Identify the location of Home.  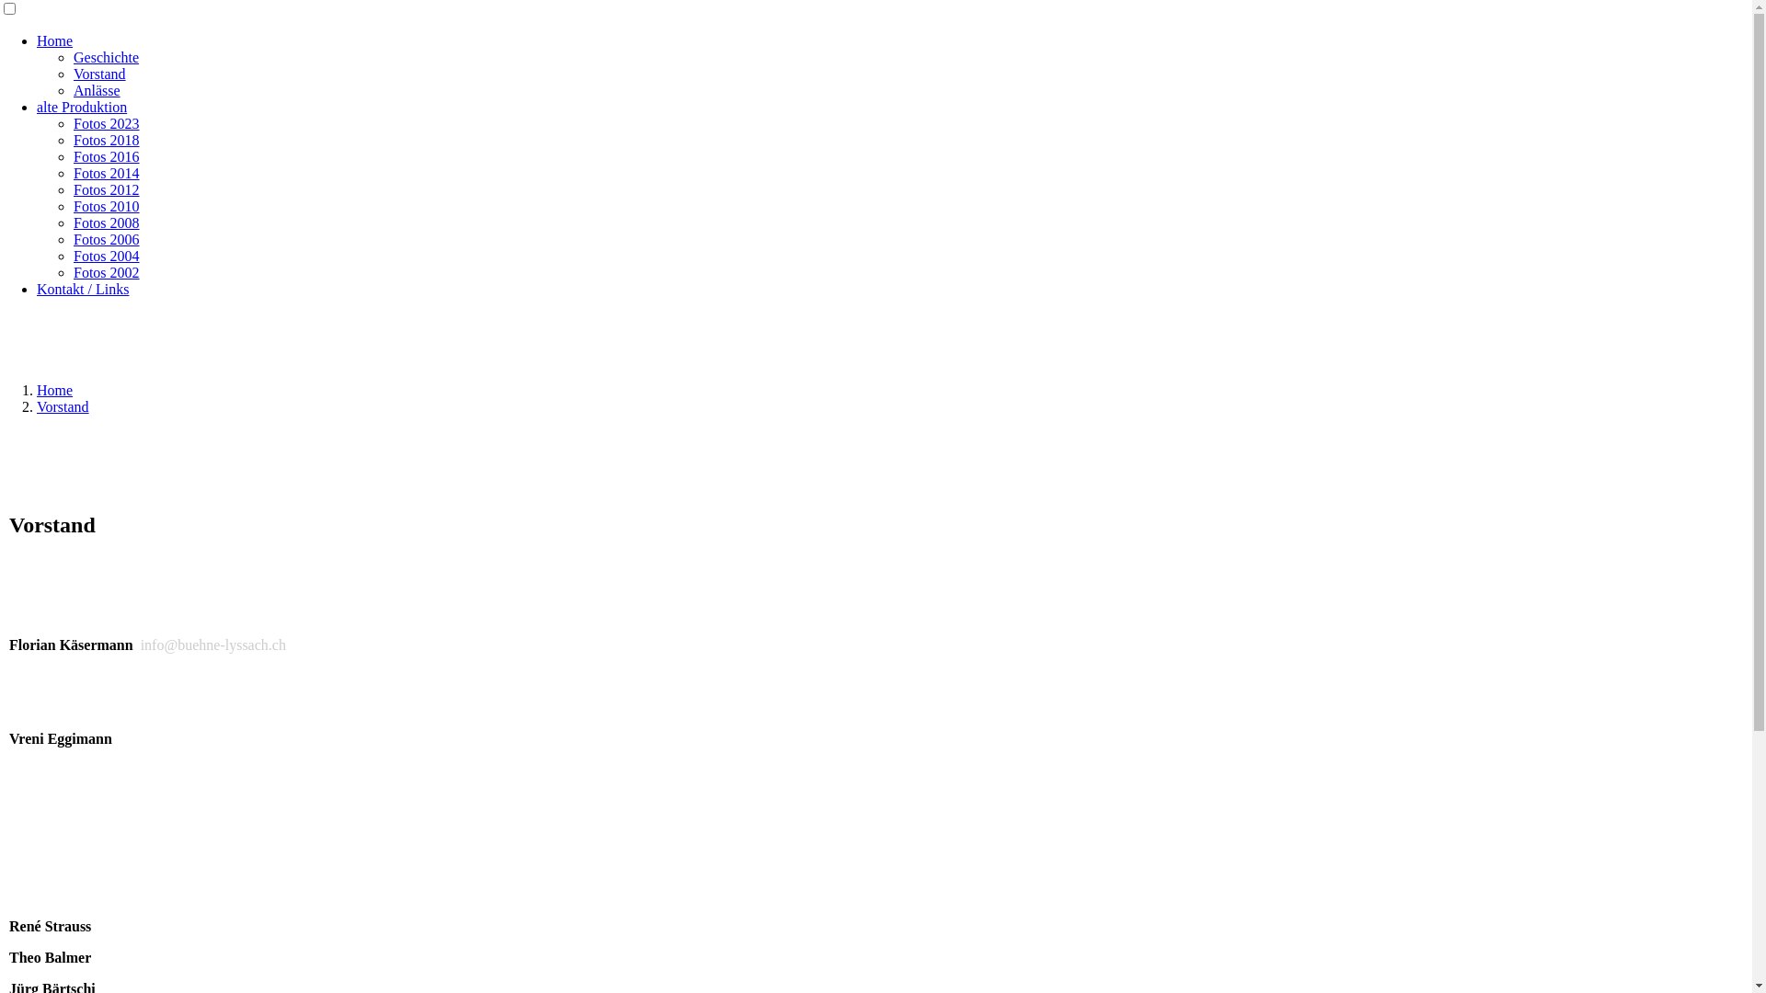
(55, 390).